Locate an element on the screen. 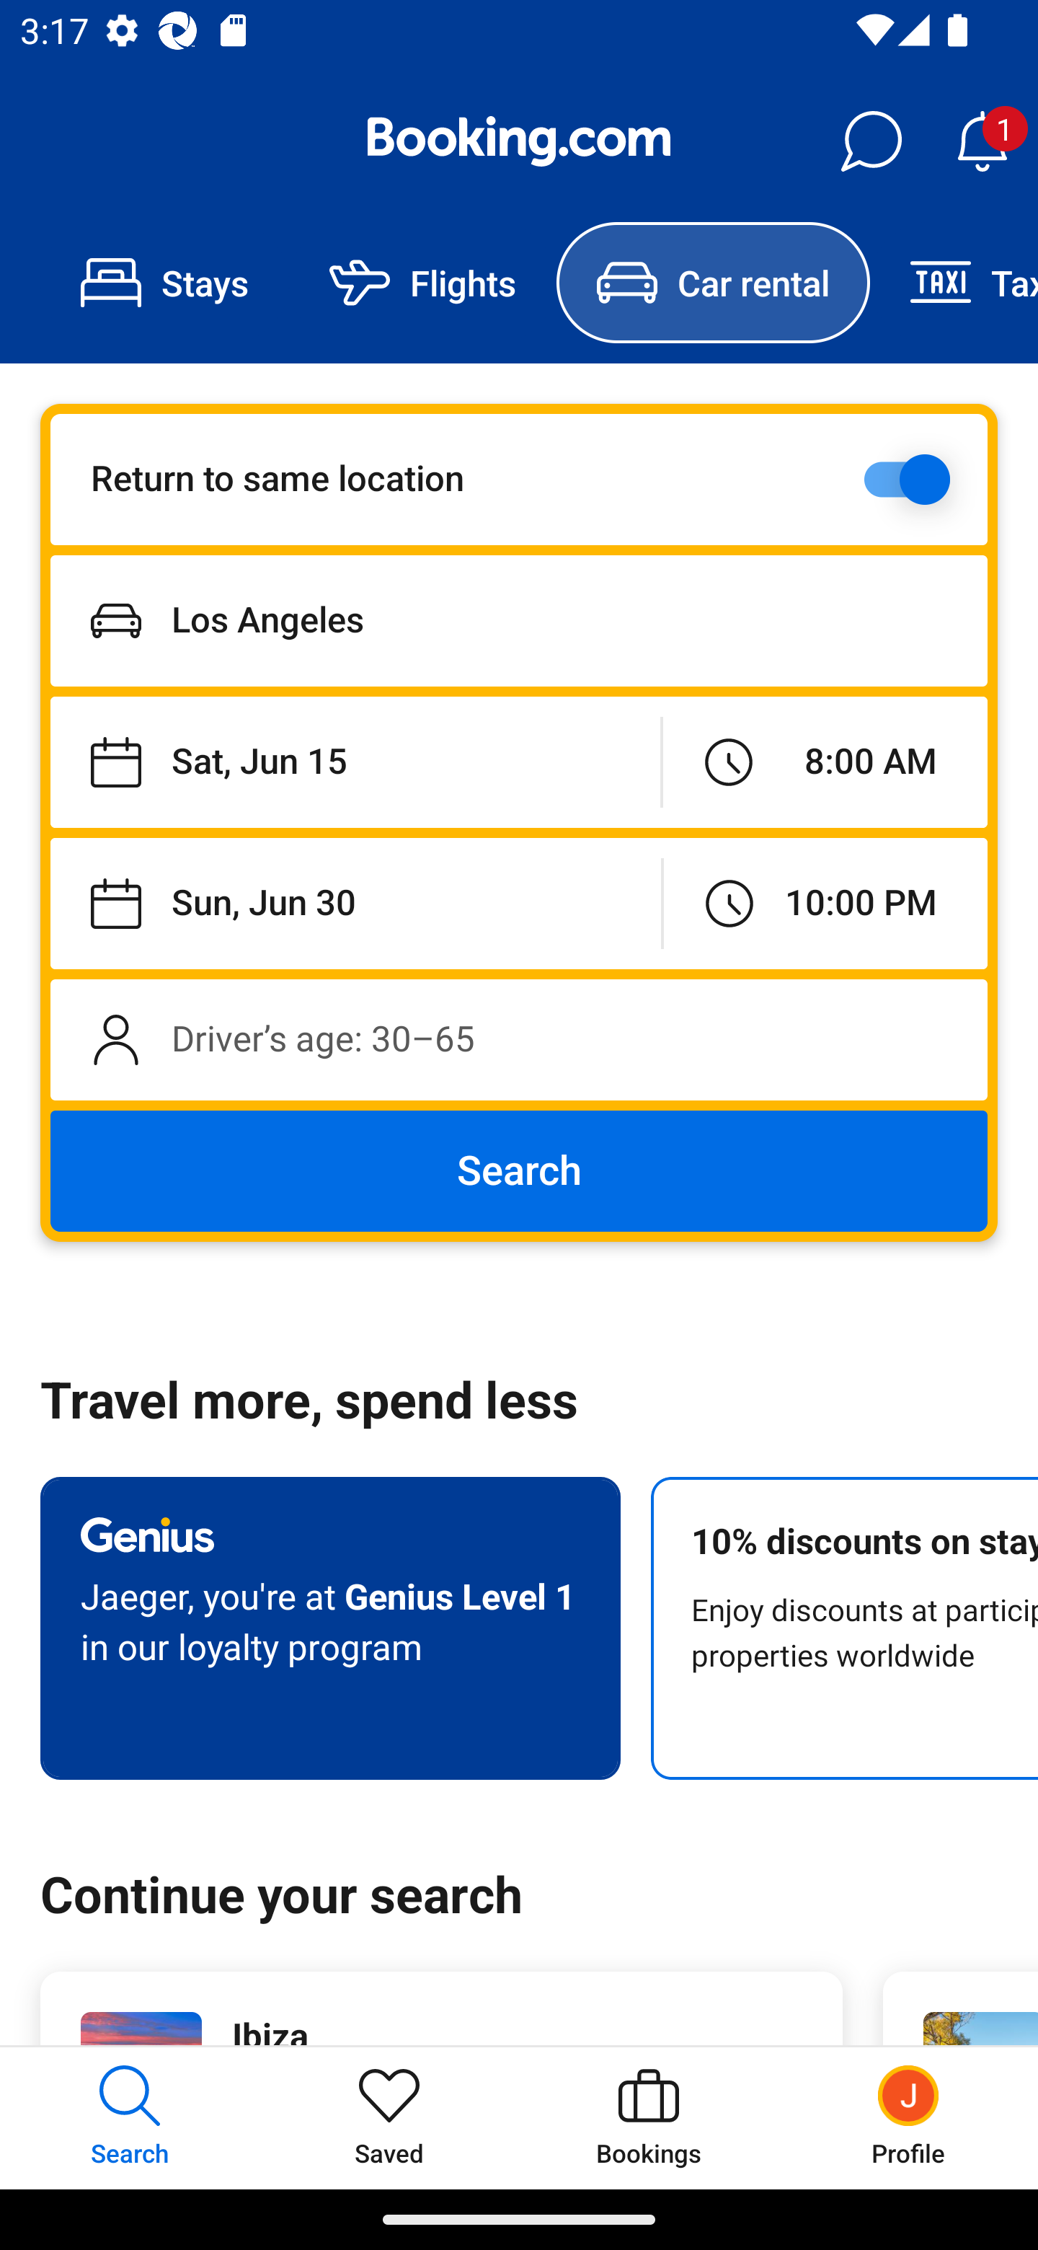 The width and height of the screenshot is (1038, 2250). Pick-up time: 08:00:00.000 is located at coordinates (825, 763).